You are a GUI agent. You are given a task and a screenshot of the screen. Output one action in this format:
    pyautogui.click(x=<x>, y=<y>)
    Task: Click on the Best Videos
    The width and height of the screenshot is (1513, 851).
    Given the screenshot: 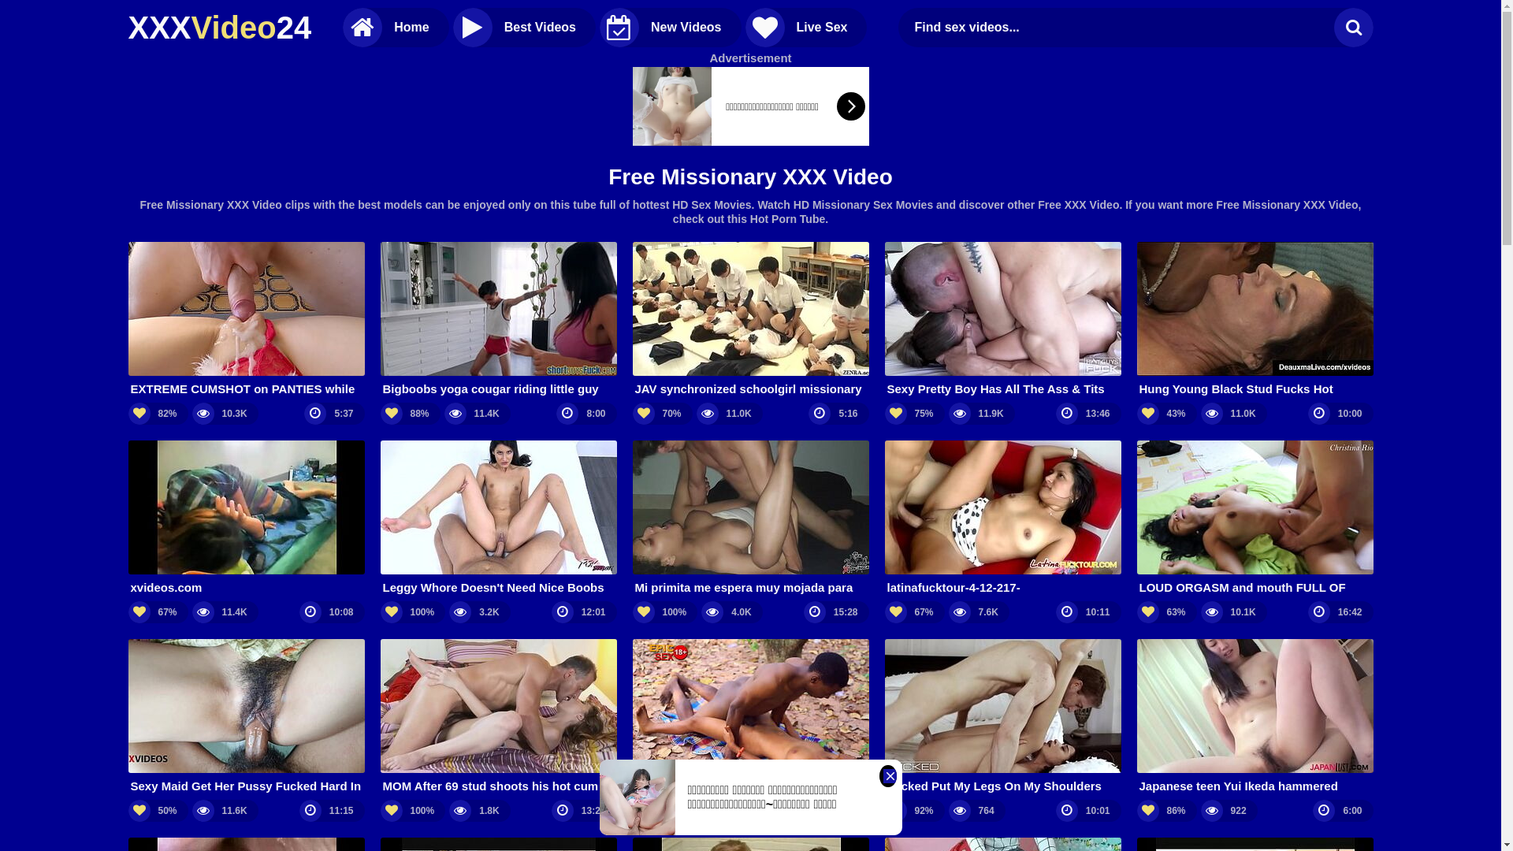 What is the action you would take?
    pyautogui.click(x=525, y=28)
    